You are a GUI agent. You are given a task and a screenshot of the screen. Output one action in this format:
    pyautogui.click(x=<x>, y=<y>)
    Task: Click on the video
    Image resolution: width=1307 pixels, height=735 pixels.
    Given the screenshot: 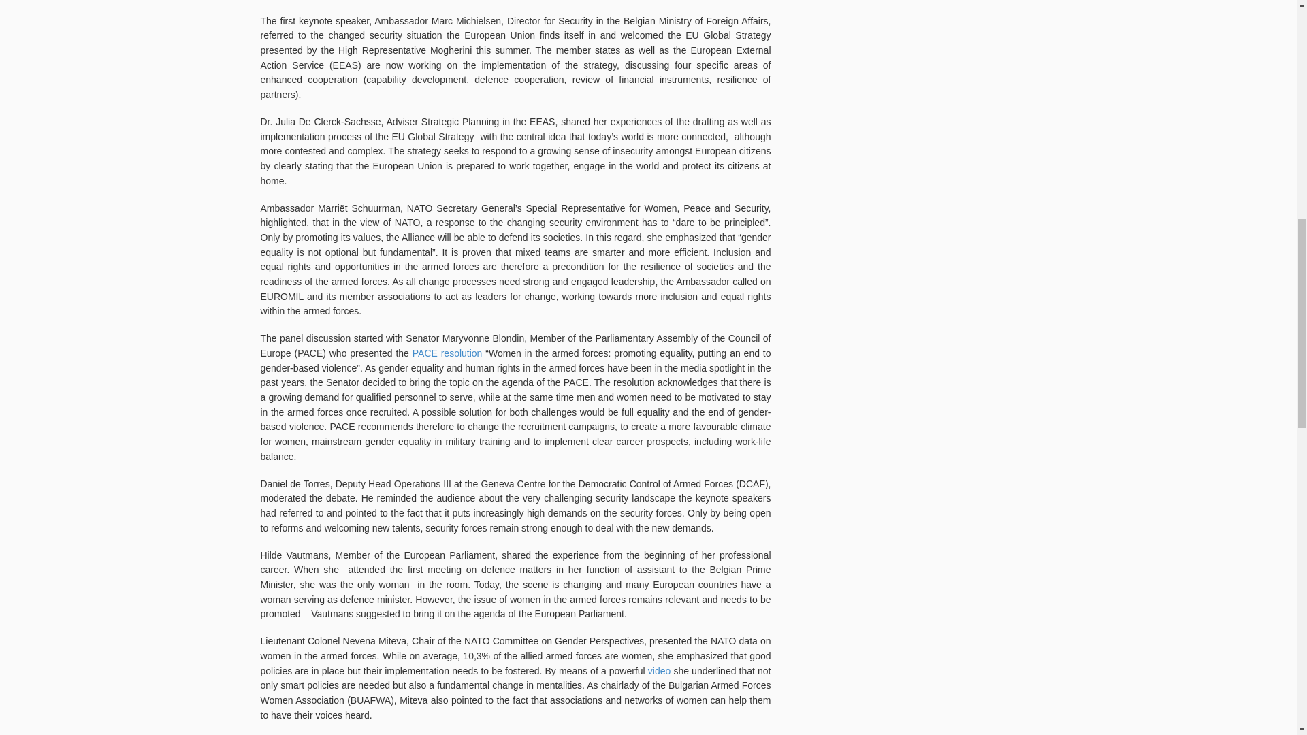 What is the action you would take?
    pyautogui.click(x=661, y=671)
    